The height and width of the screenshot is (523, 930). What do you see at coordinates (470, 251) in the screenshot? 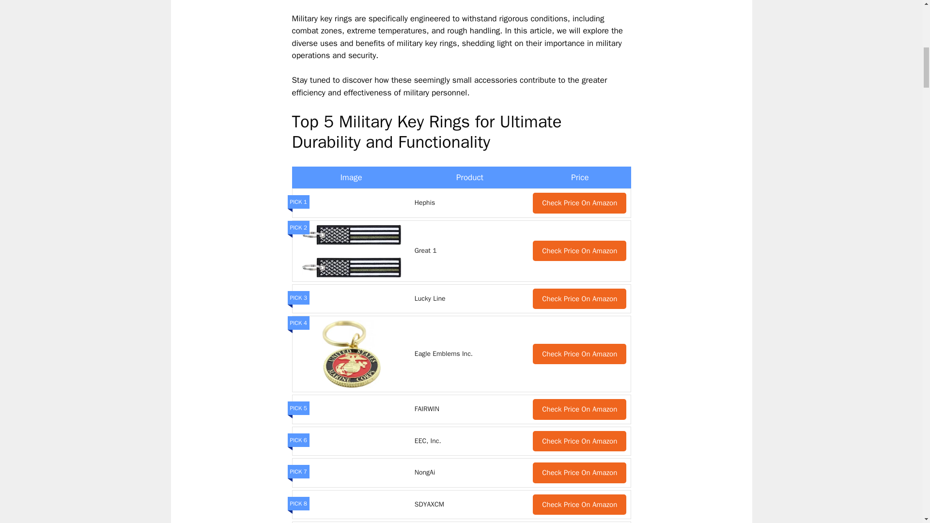
I see `Great 1` at bounding box center [470, 251].